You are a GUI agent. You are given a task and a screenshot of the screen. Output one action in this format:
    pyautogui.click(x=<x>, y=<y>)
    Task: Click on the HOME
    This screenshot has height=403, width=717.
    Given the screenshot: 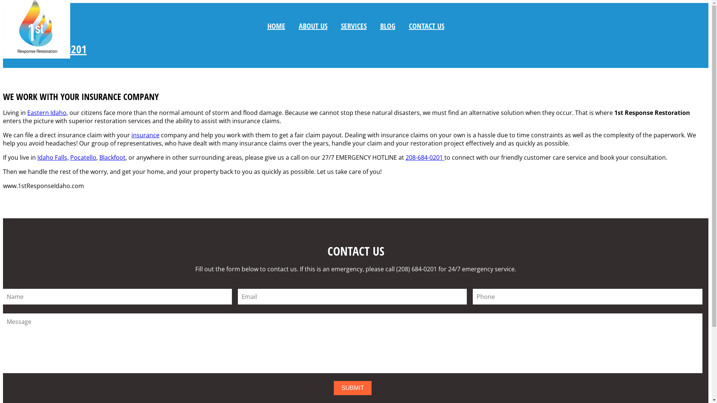 What is the action you would take?
    pyautogui.click(x=276, y=26)
    